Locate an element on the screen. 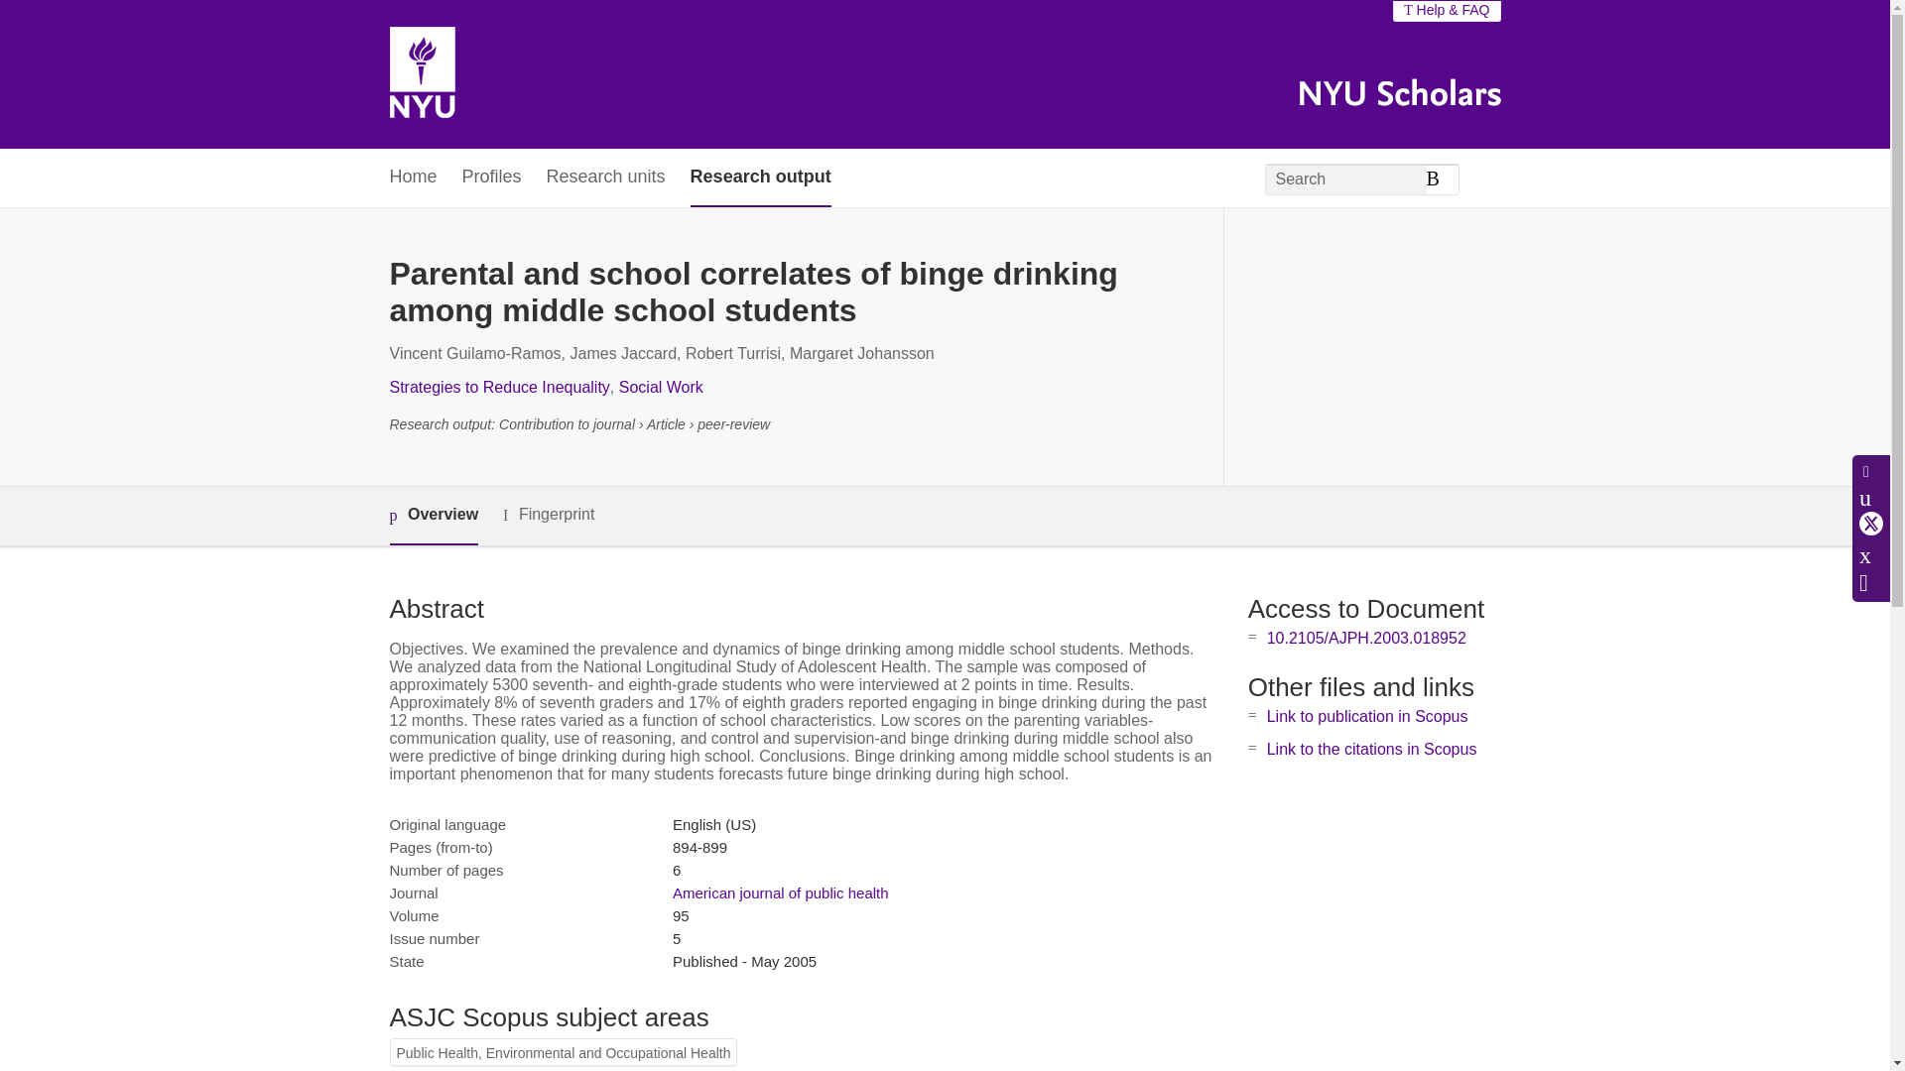 The width and height of the screenshot is (1905, 1071). Profiles is located at coordinates (492, 178).